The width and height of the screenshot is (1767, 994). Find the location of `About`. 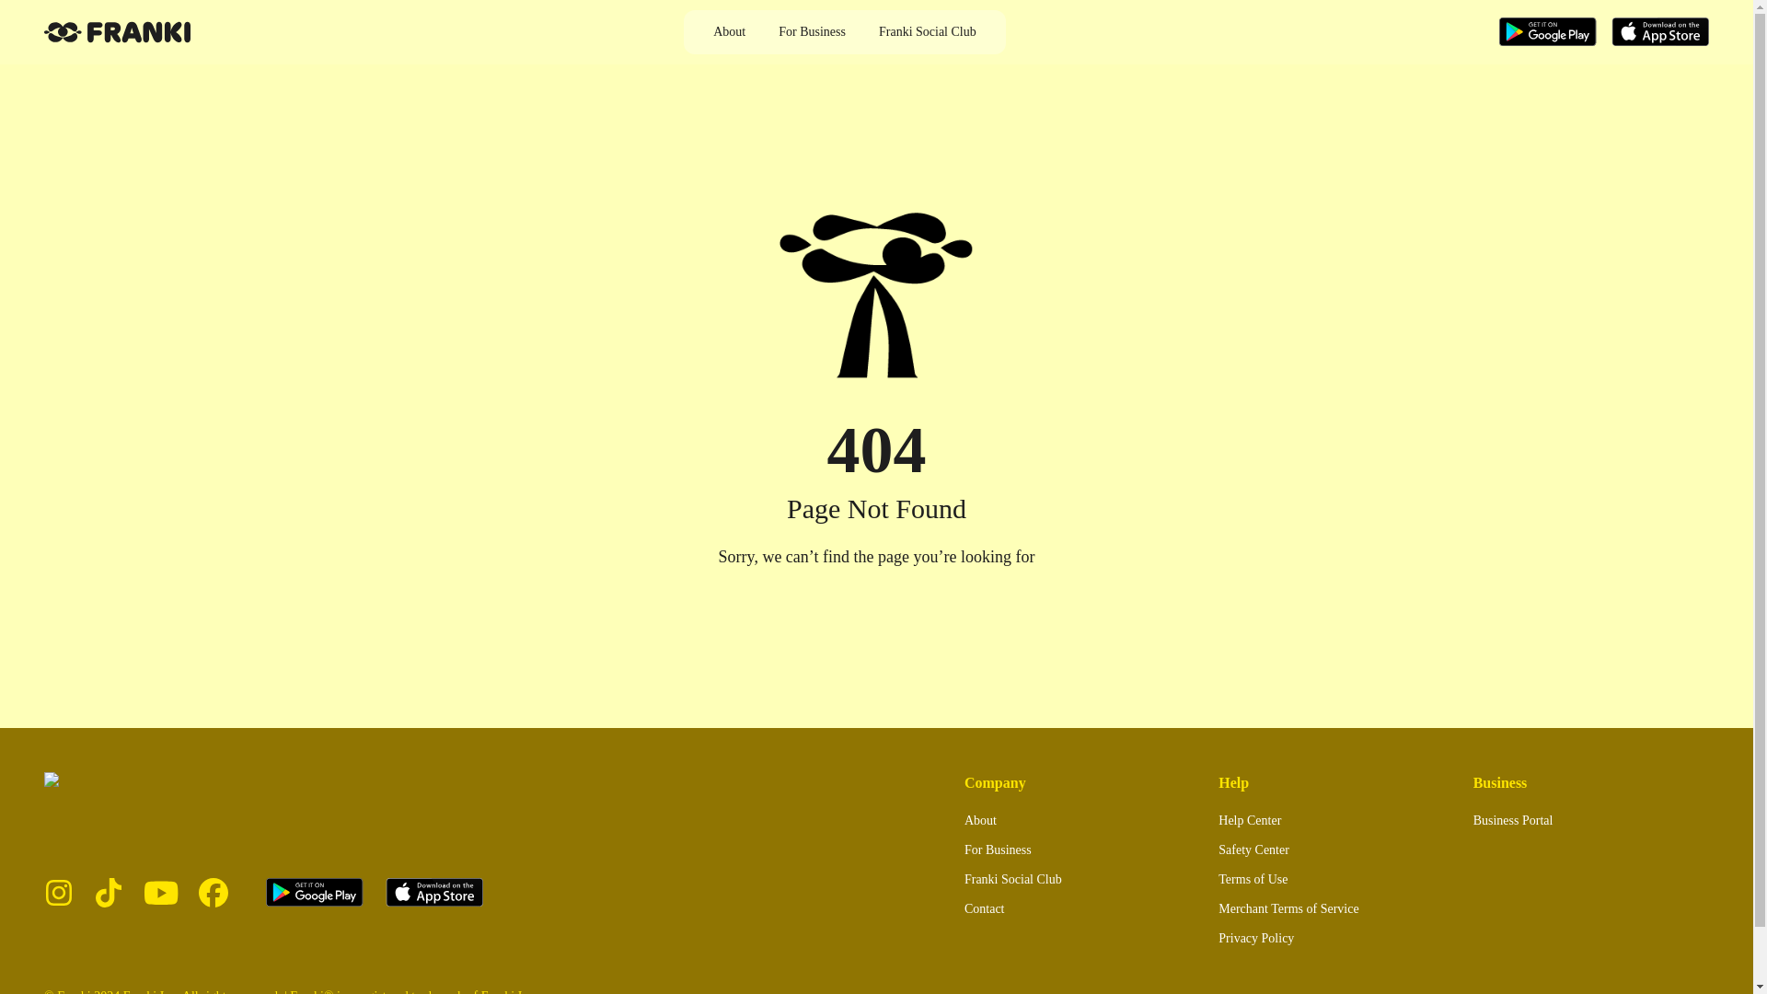

About is located at coordinates (729, 32).